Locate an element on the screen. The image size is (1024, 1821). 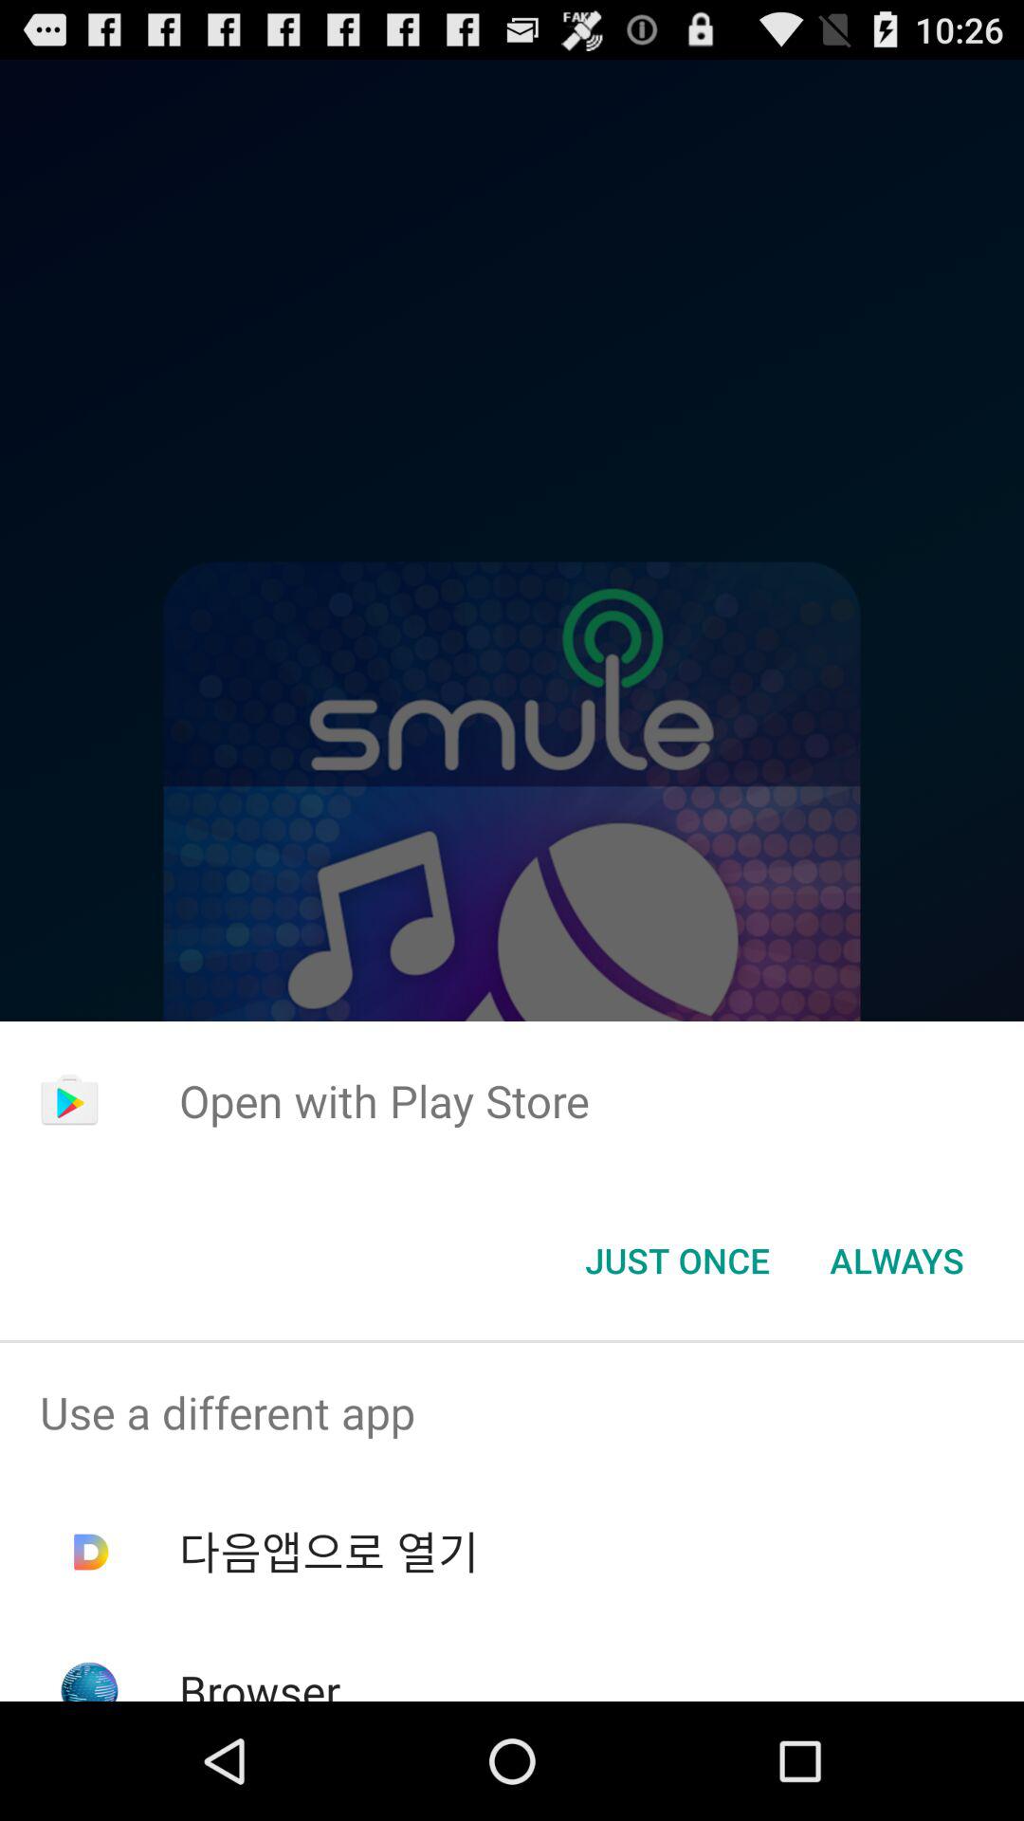
open the app below the open with play app is located at coordinates (677, 1260).